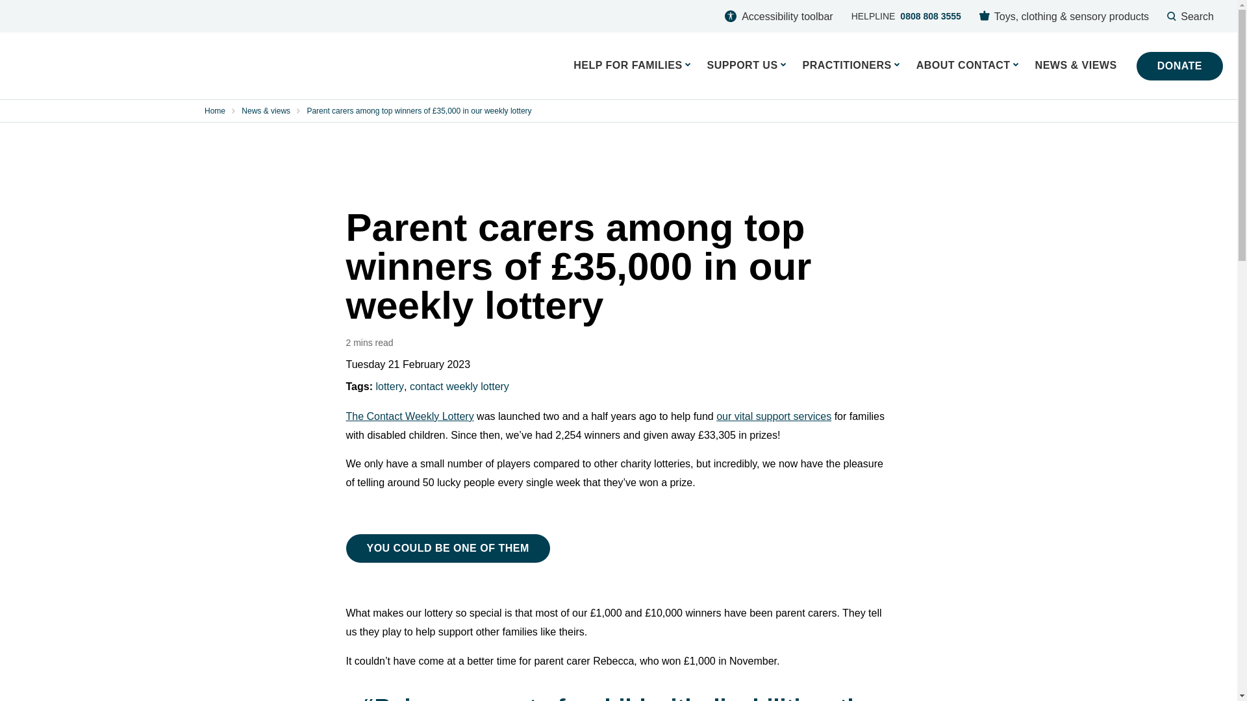 The image size is (1247, 701). Describe the element at coordinates (1179, 66) in the screenshot. I see `Go to the homepage` at that location.